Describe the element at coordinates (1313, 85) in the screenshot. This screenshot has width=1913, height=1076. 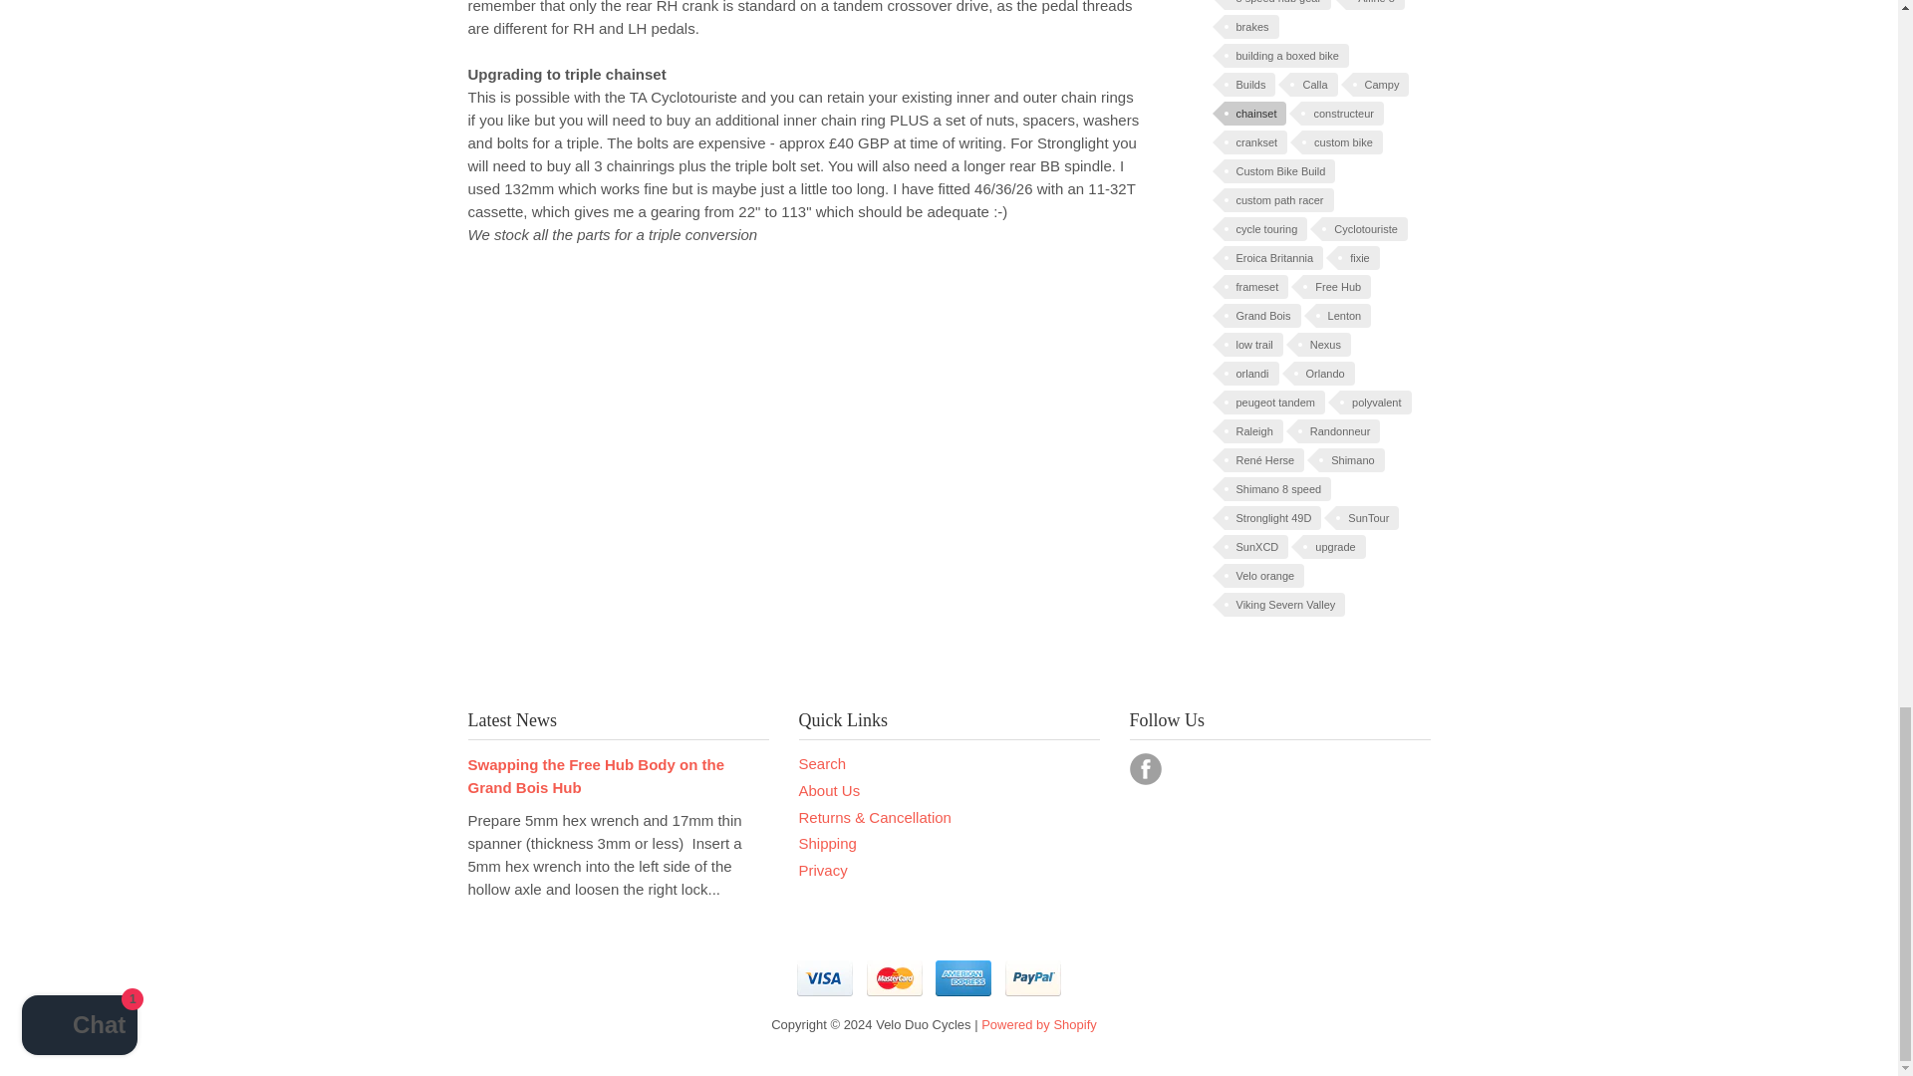
I see `Show articles tagged Calla` at that location.